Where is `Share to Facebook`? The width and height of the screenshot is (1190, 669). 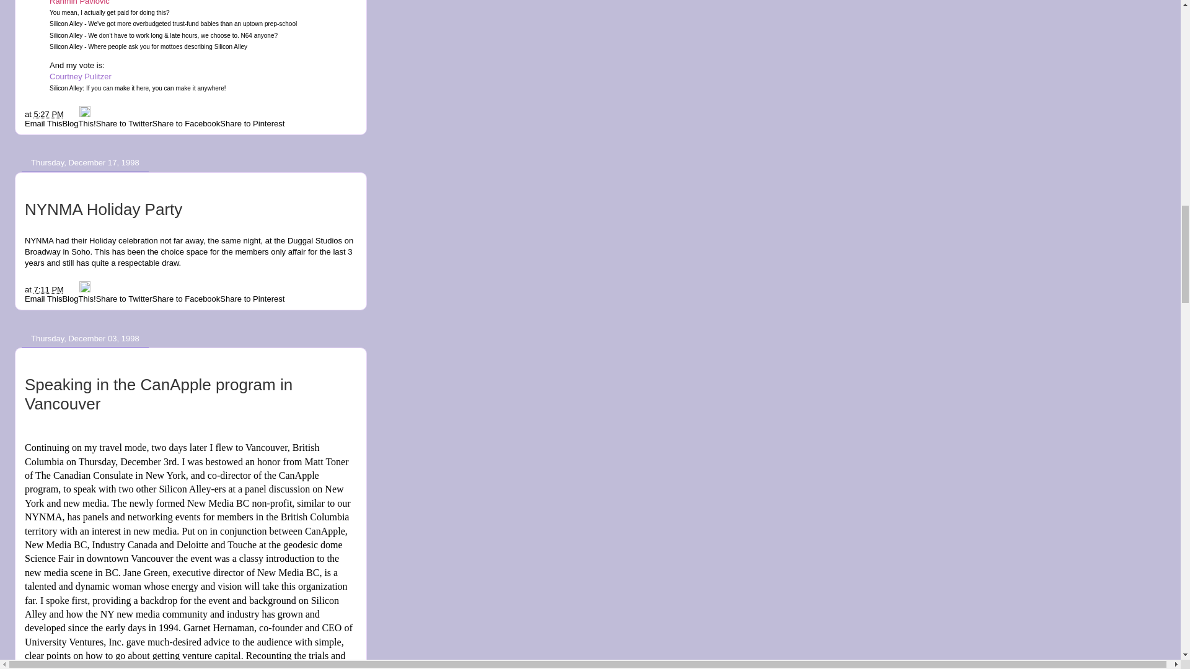
Share to Facebook is located at coordinates (186, 299).